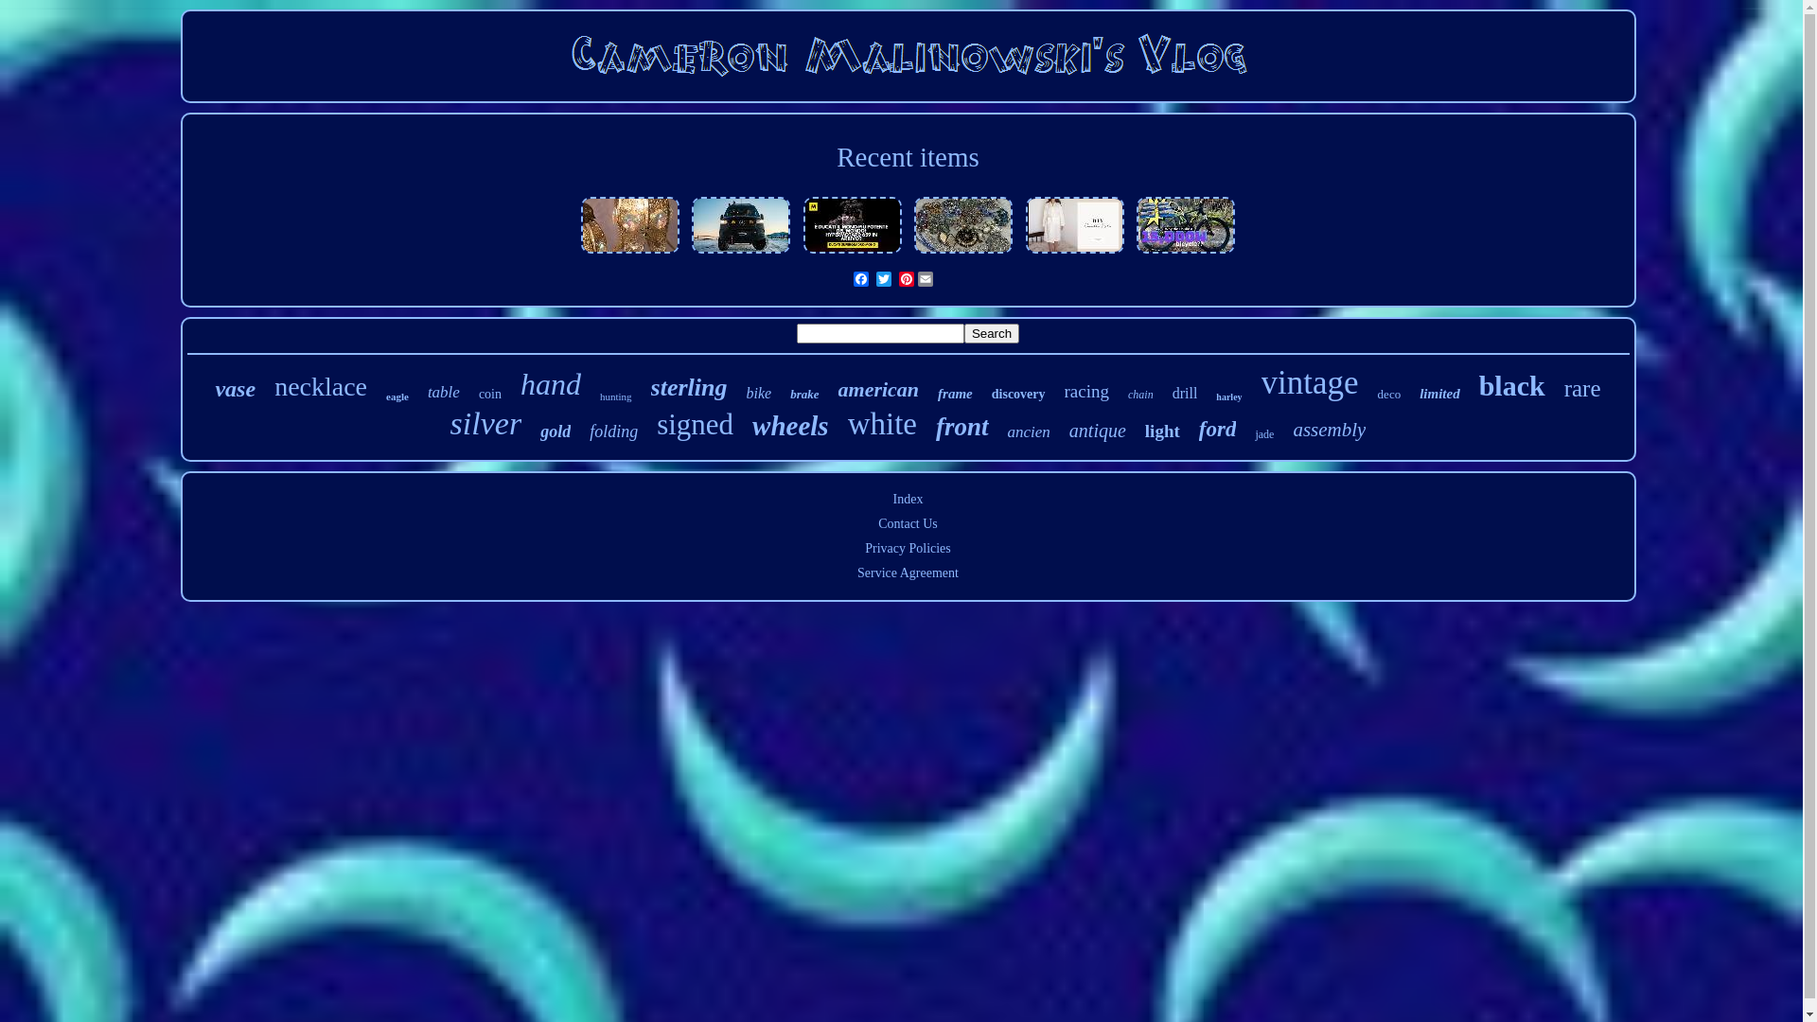  What do you see at coordinates (908, 500) in the screenshot?
I see `Index` at bounding box center [908, 500].